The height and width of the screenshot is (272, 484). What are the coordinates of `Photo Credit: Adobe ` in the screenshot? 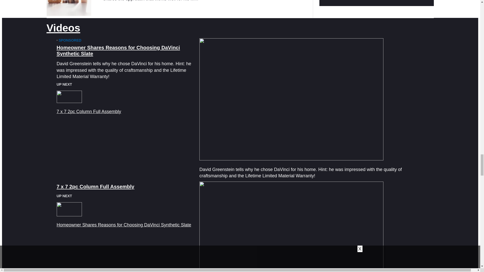 It's located at (69, 8).